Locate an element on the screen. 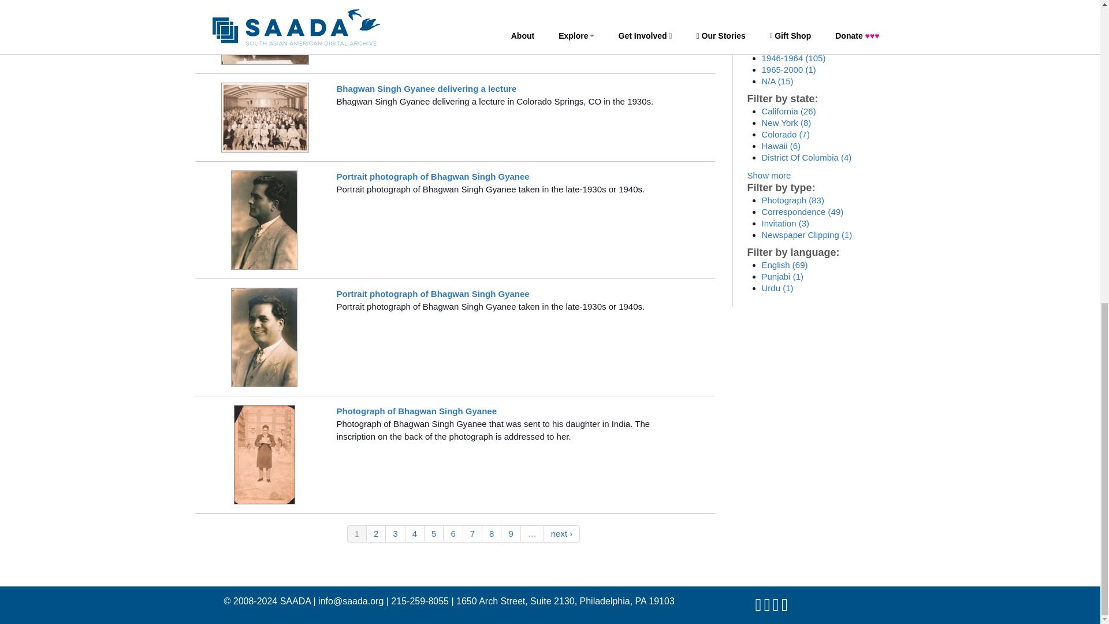  Go to page 4 is located at coordinates (415, 534).